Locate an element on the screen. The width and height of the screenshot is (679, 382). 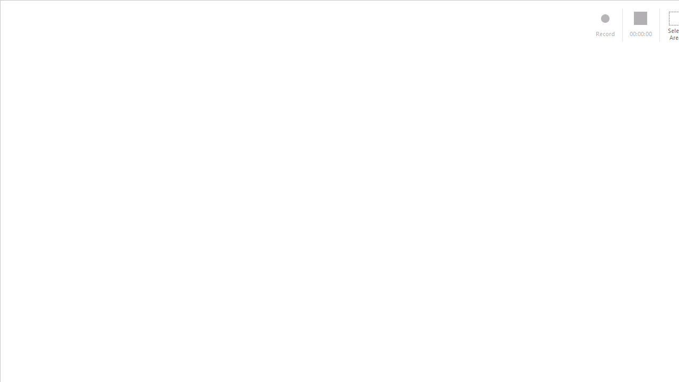
00:00:00 is located at coordinates (641, 25).